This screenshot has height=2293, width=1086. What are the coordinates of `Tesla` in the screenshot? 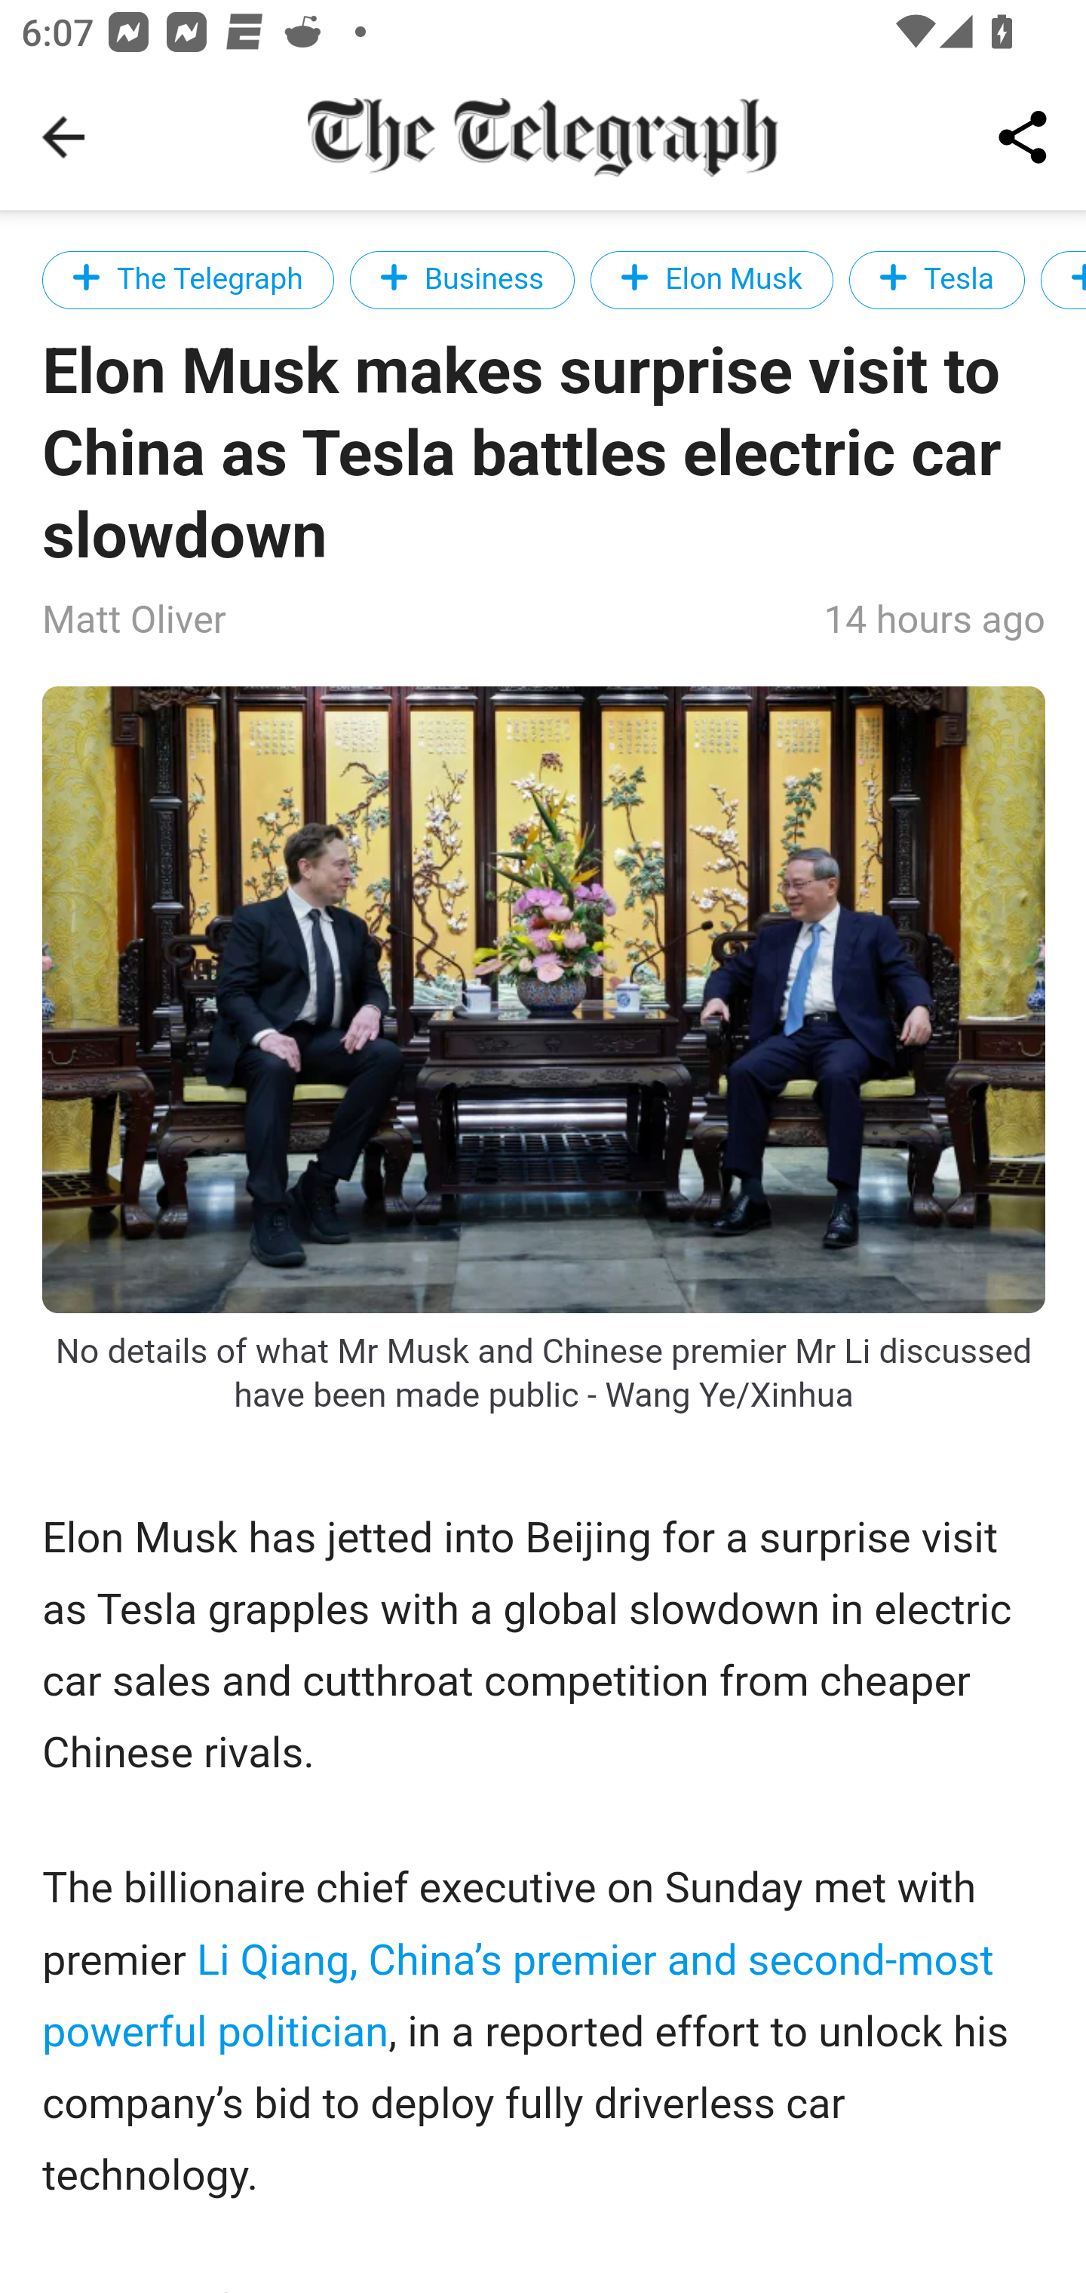 It's located at (937, 279).